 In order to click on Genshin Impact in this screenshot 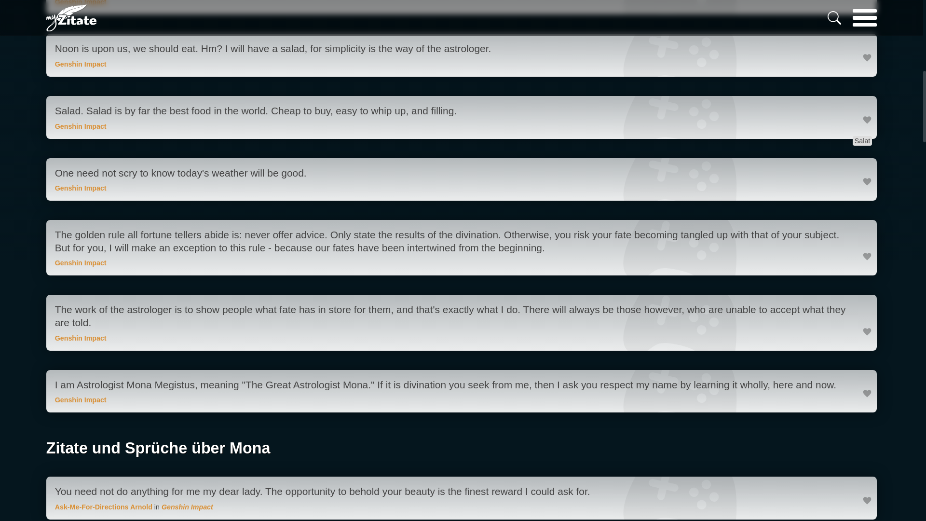, I will do `click(80, 399)`.